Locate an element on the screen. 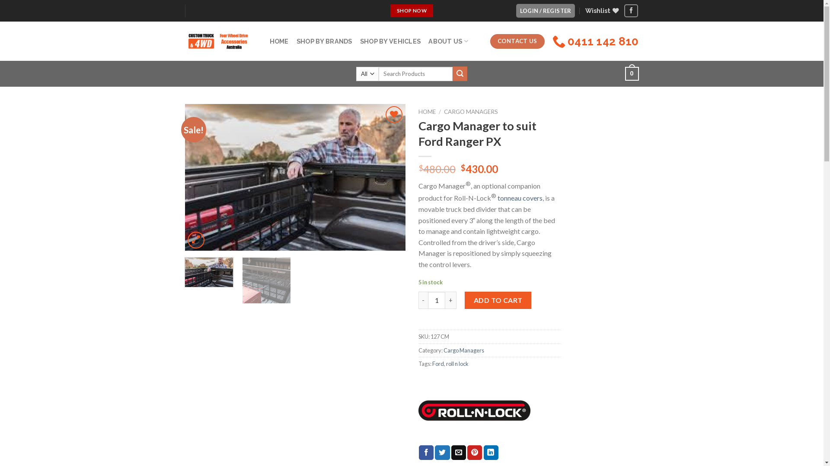 The height and width of the screenshot is (466, 830). Share on LinkedIn is located at coordinates (491, 453).